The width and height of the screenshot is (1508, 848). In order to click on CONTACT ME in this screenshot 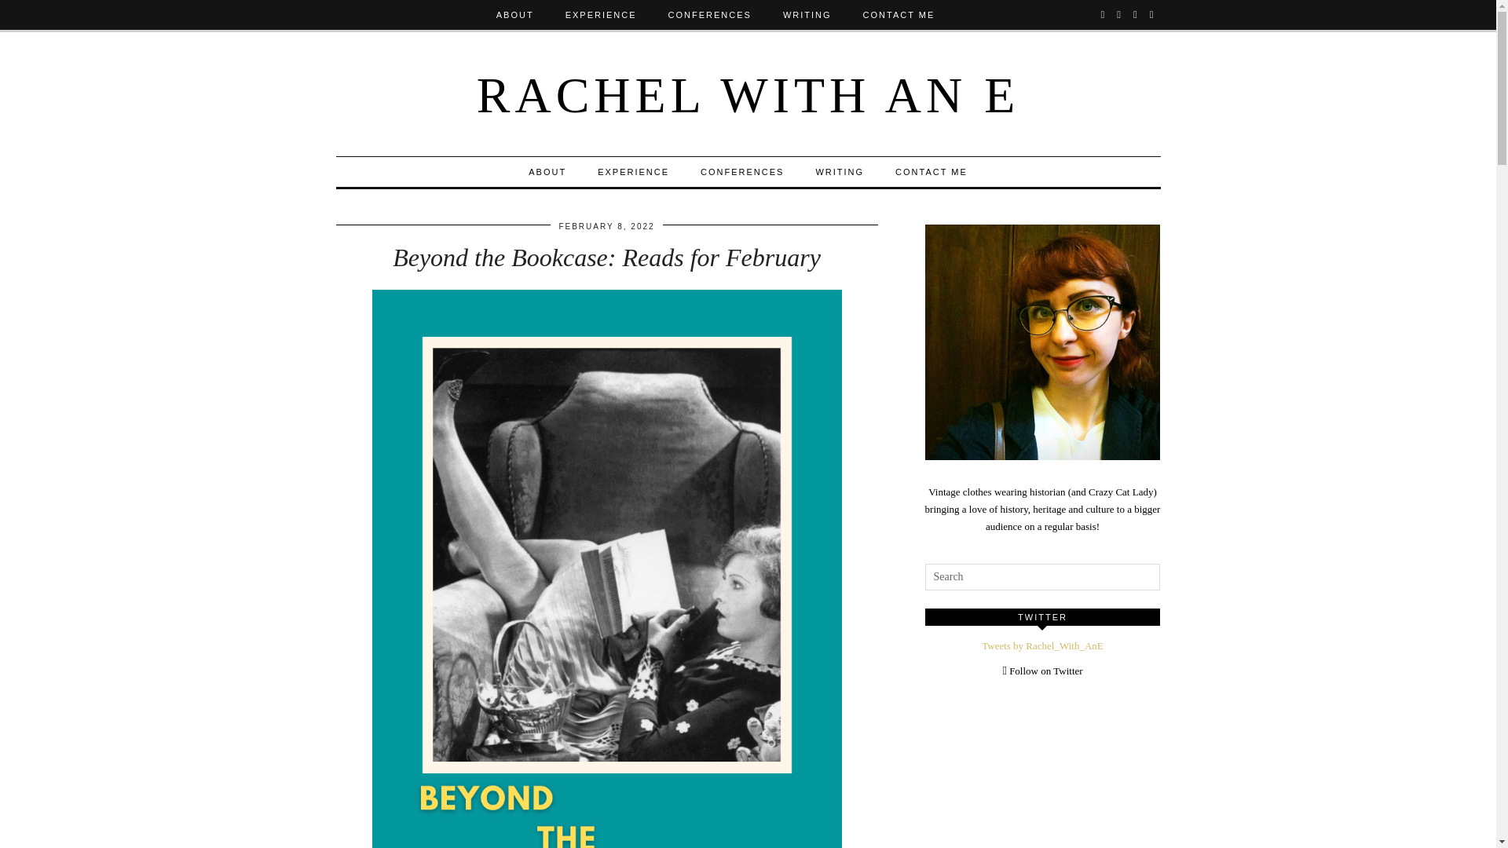, I will do `click(899, 14)`.